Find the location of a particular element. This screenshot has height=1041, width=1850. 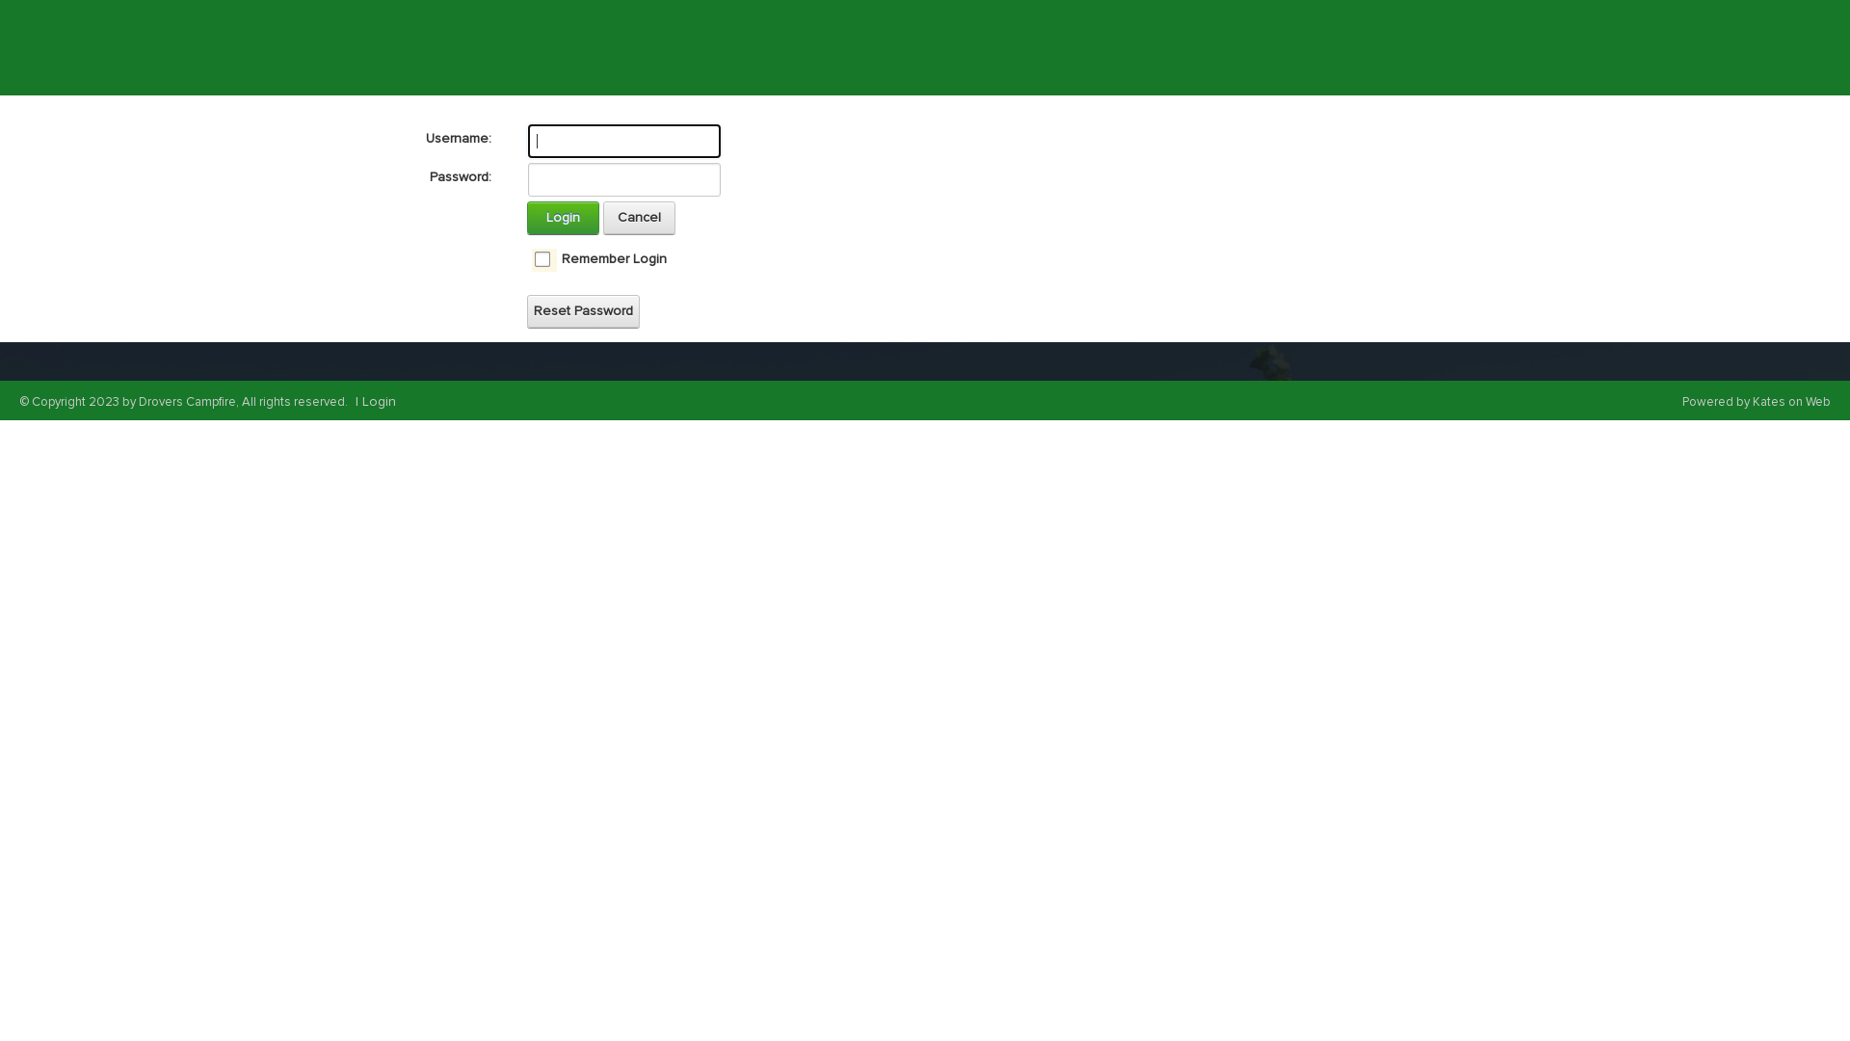

Cancel is located at coordinates (640, 218).